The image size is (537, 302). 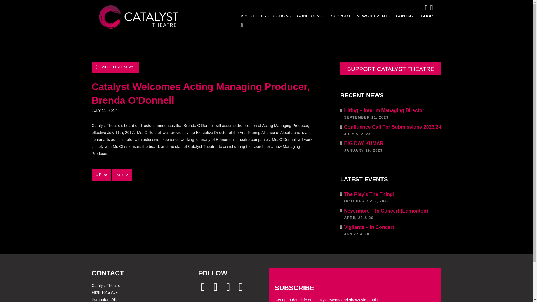 I want to click on BACK TO ALL NEWS, so click(x=115, y=67).